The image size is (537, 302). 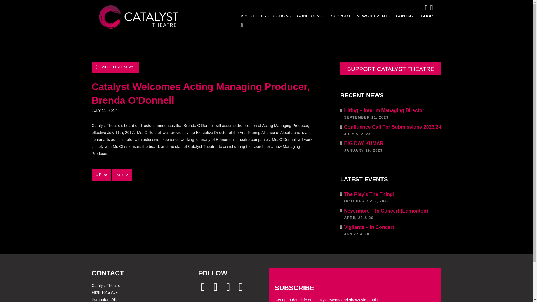 I want to click on BACK TO ALL NEWS, so click(x=115, y=67).